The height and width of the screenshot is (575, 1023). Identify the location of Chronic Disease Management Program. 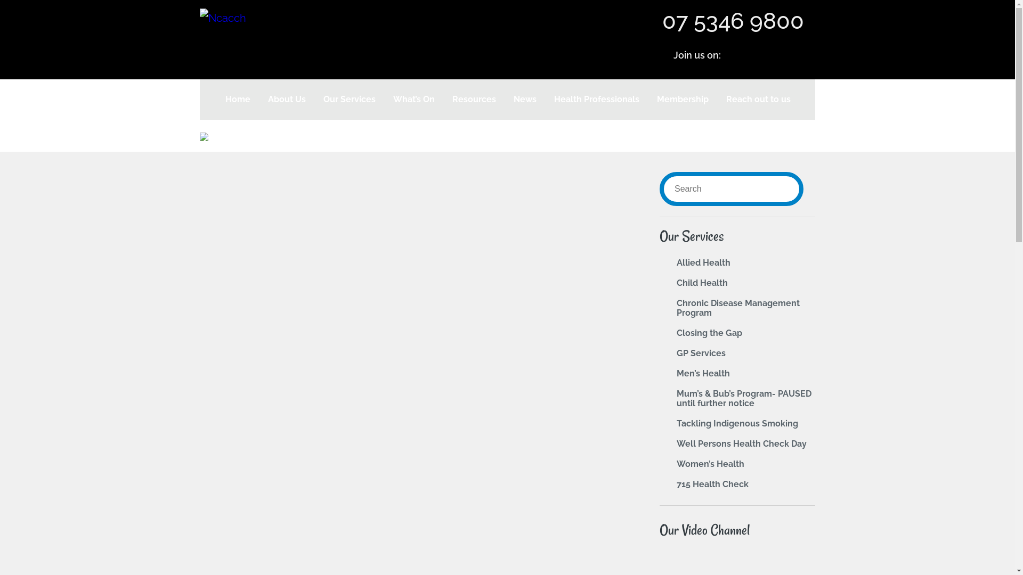
(738, 308).